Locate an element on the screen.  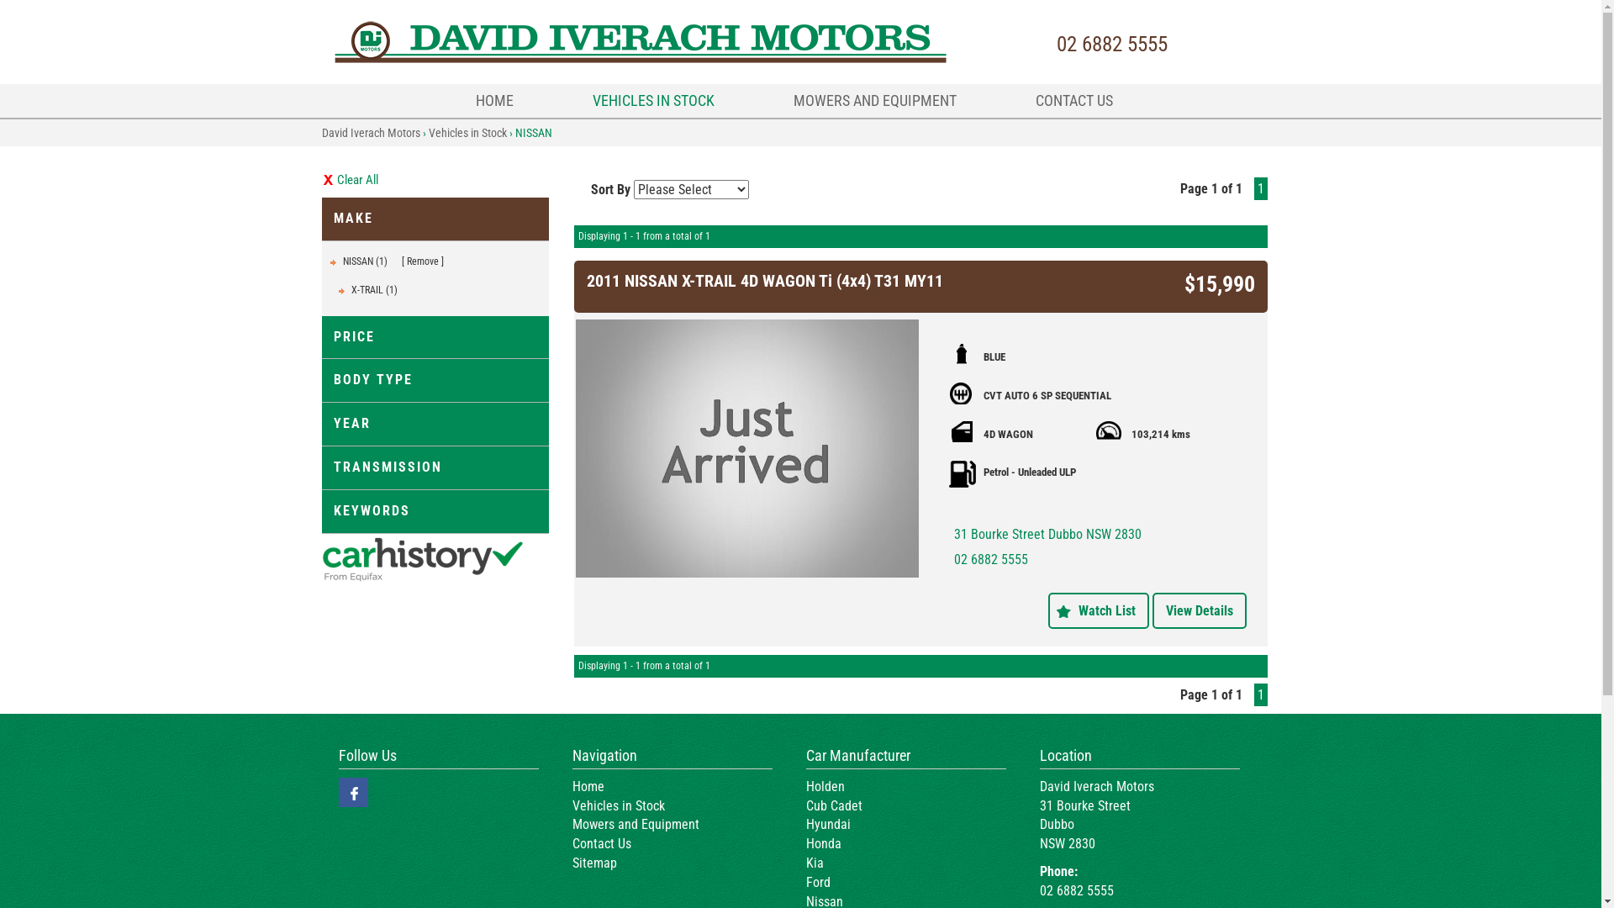
31 Bourke Street Dubbo NSW 2830 is located at coordinates (1047, 535).